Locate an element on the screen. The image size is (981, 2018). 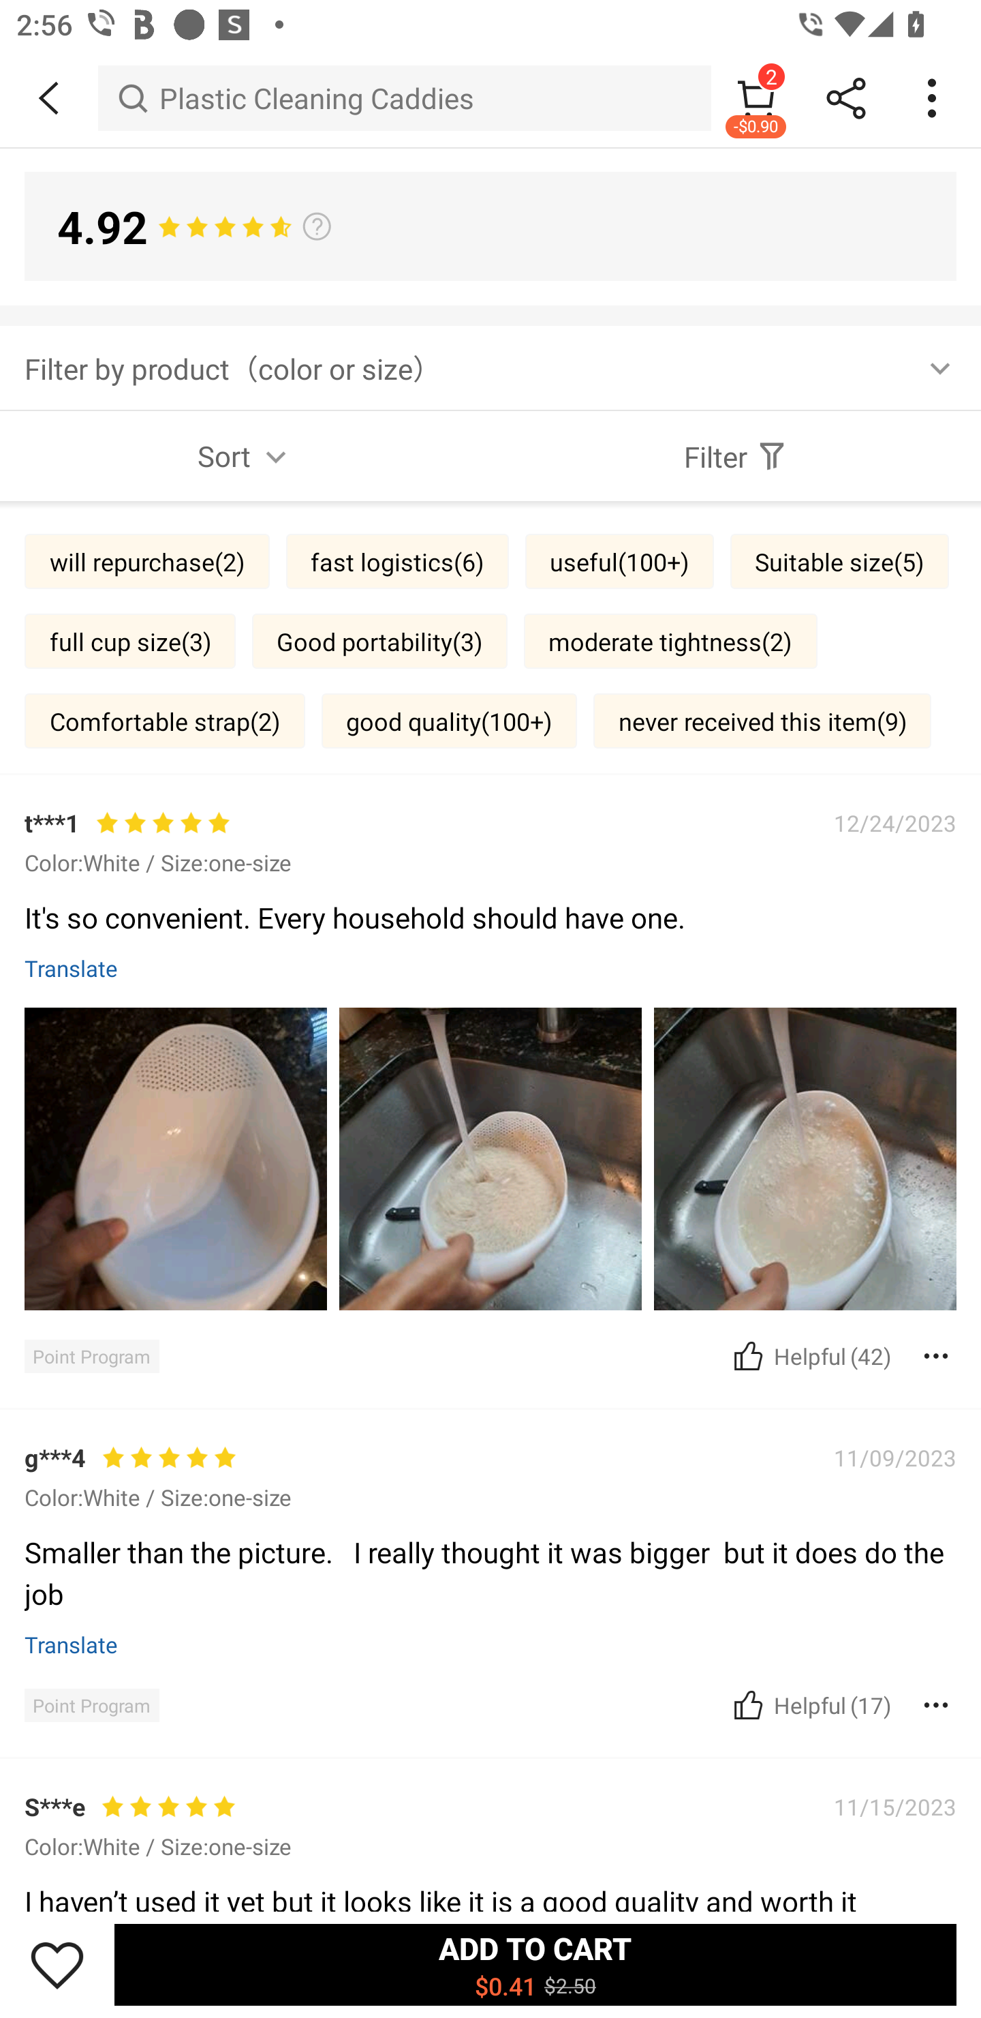
1 is located at coordinates (490, 1886).